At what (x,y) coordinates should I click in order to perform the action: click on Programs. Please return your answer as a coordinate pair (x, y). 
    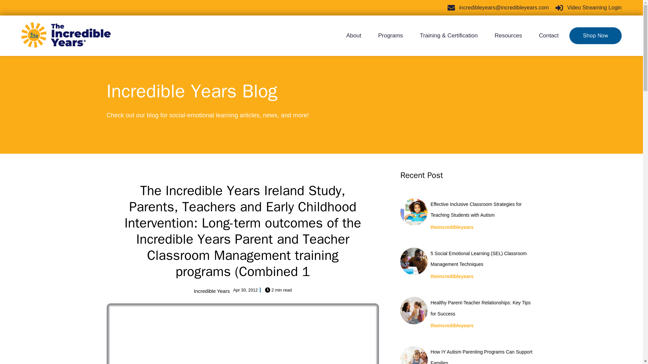
    Looking at the image, I should click on (390, 36).